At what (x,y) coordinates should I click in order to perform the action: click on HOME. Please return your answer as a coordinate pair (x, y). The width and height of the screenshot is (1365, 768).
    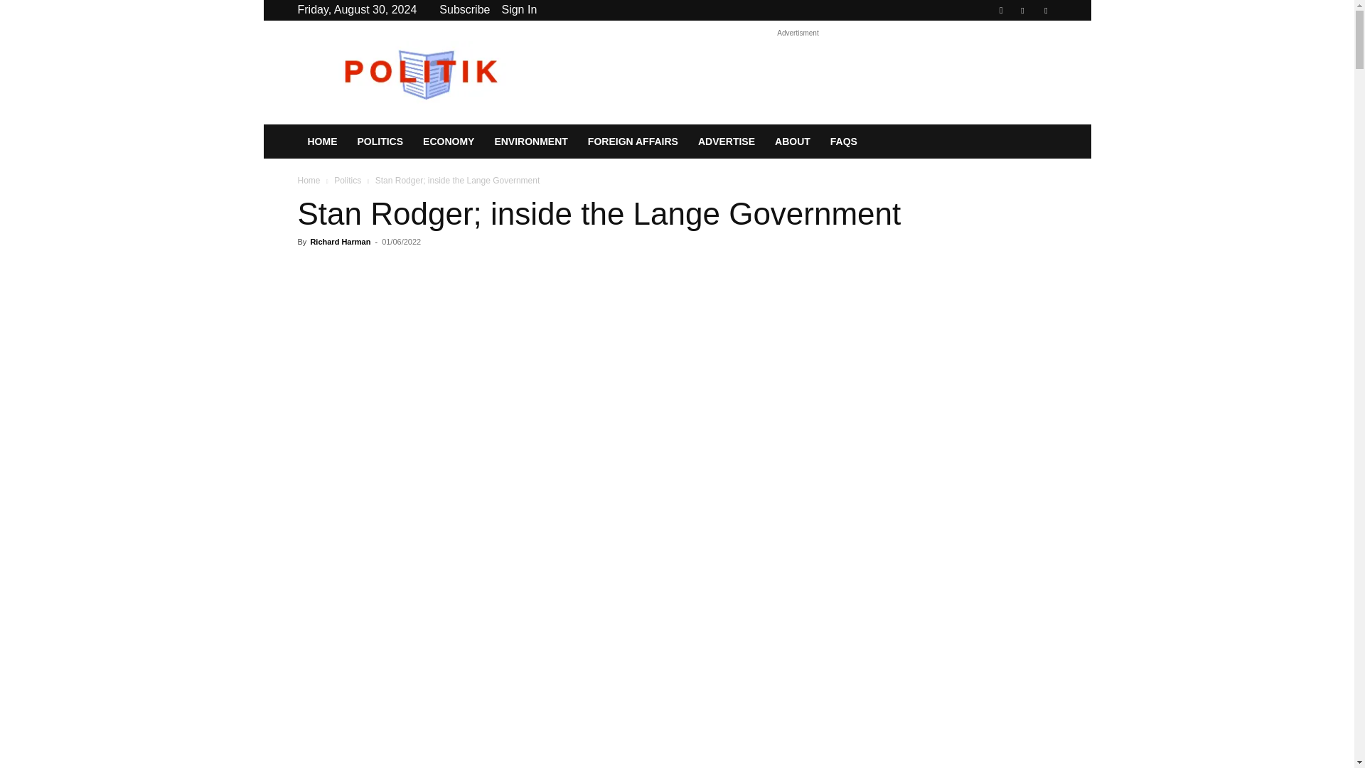
    Looking at the image, I should click on (321, 141).